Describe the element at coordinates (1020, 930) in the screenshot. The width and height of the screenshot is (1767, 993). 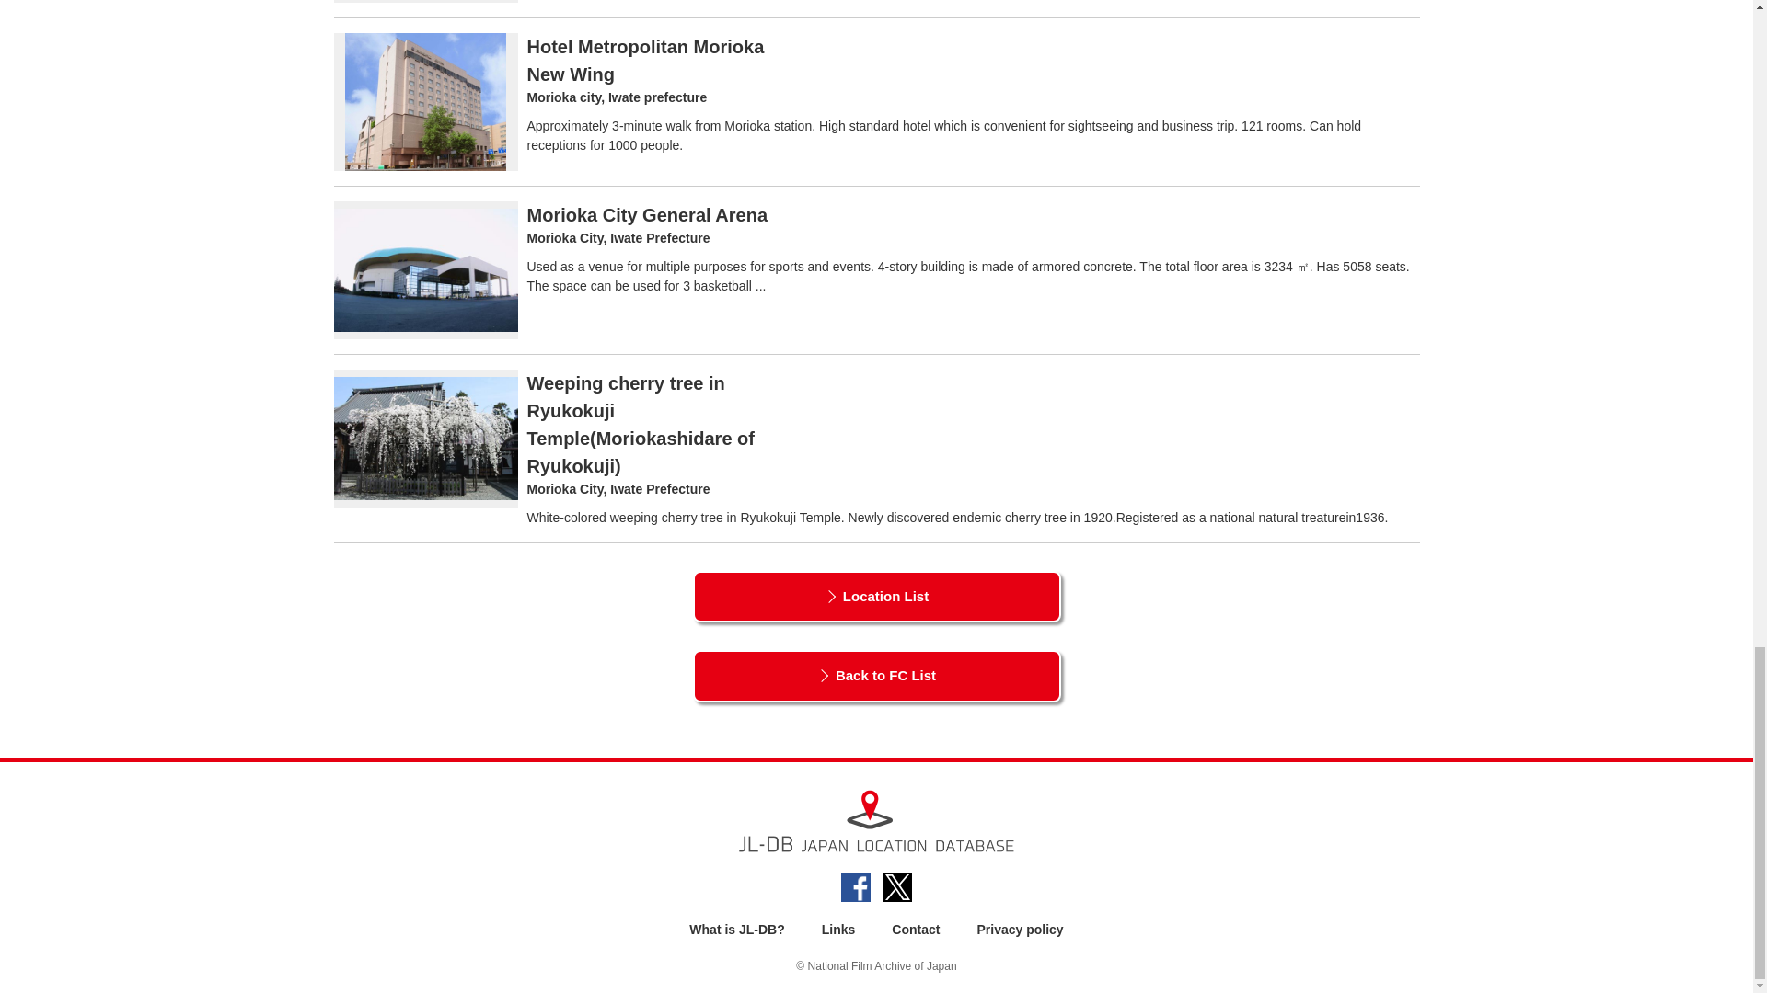
I see `Privacy policy` at that location.